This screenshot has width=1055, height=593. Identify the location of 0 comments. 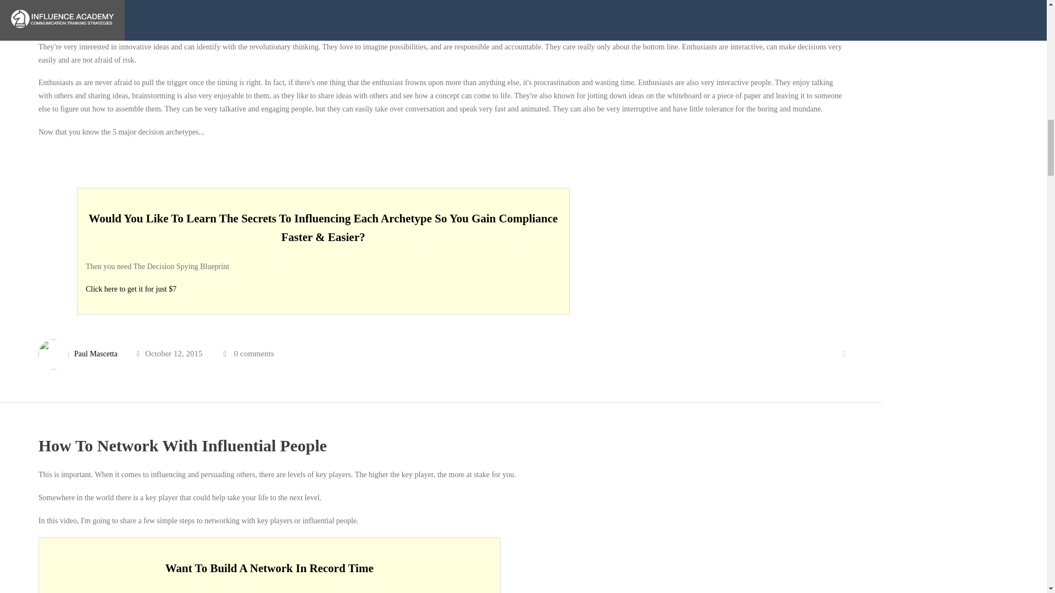
(254, 354).